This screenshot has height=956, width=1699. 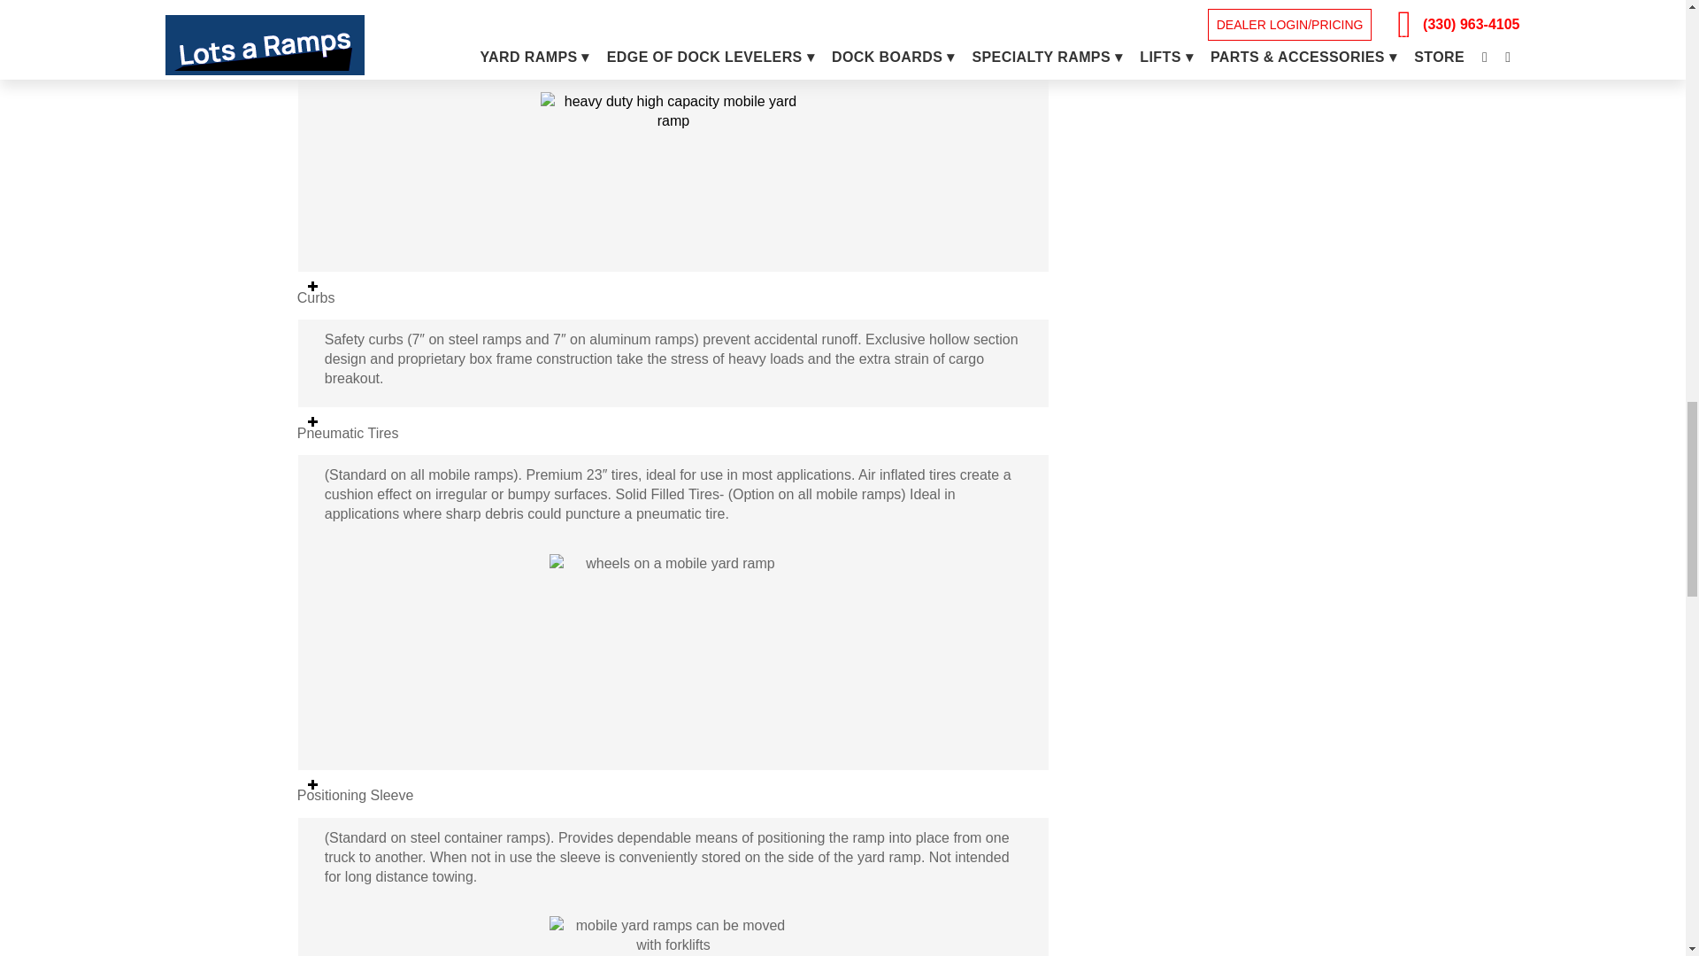 I want to click on fork lift attachment for mobile yard ramps, so click(x=673, y=931).